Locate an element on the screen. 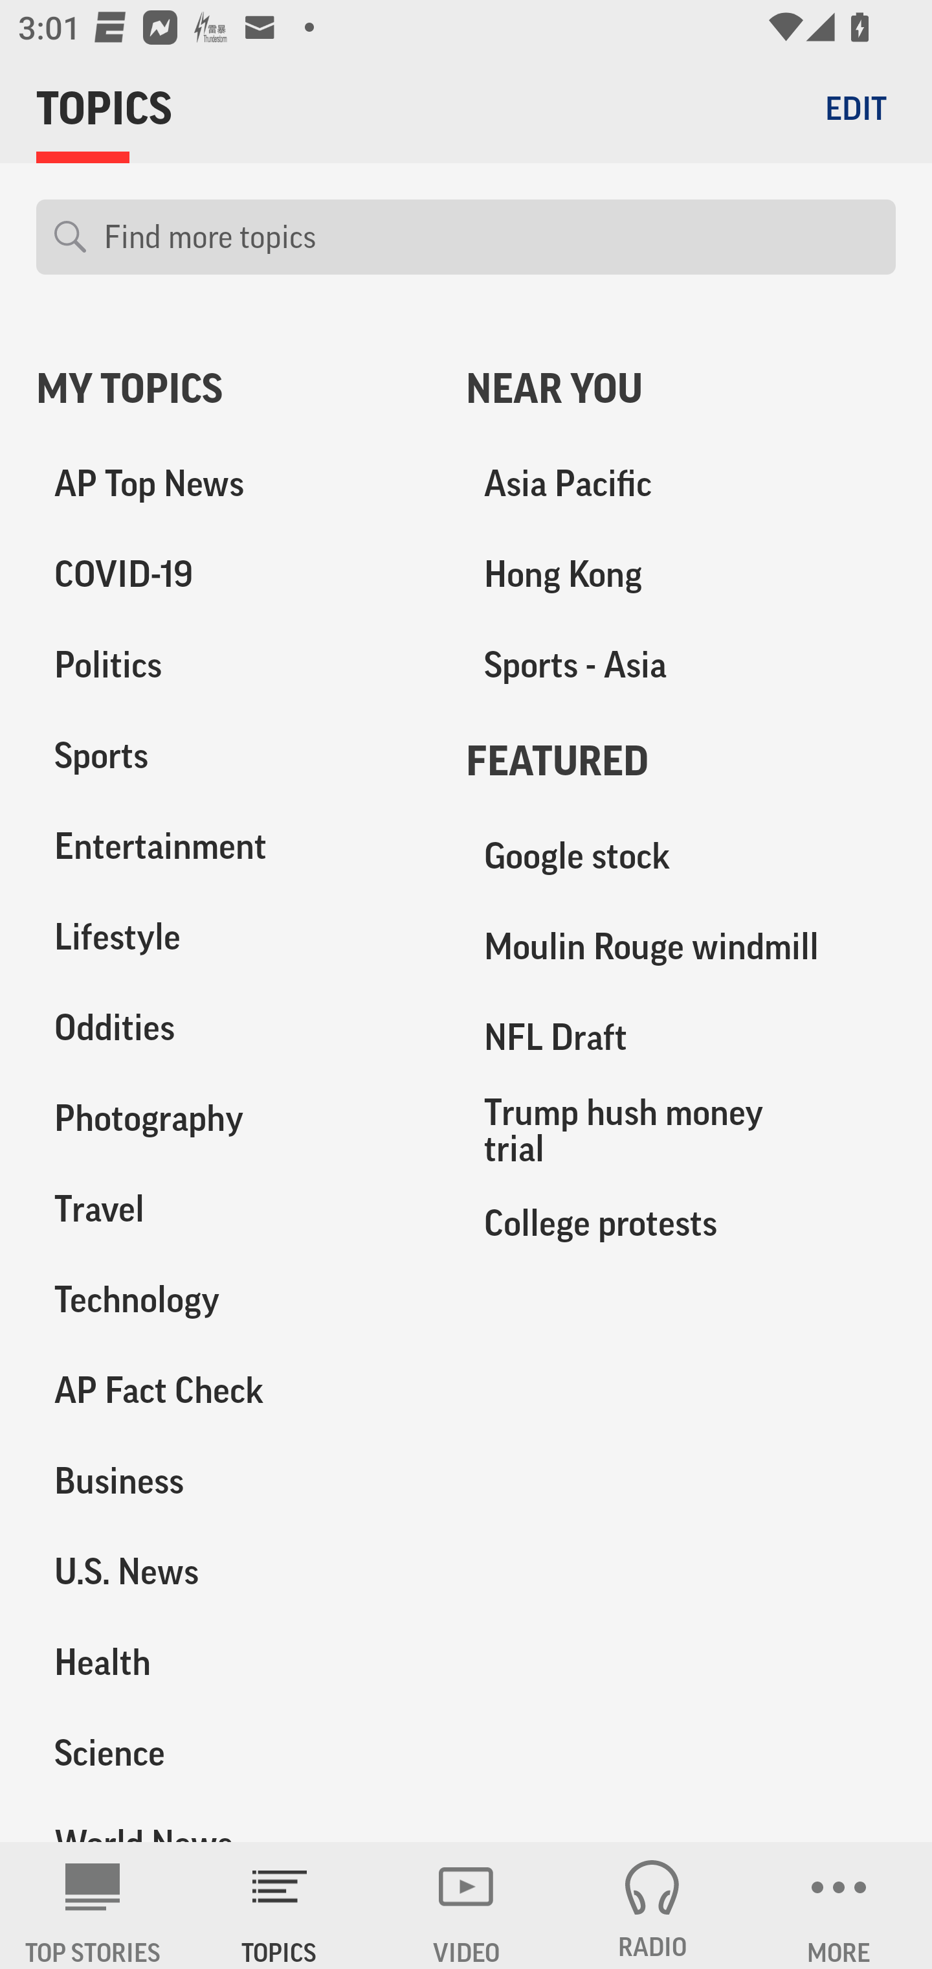 The width and height of the screenshot is (932, 1969). Entertainment is located at coordinates (233, 847).